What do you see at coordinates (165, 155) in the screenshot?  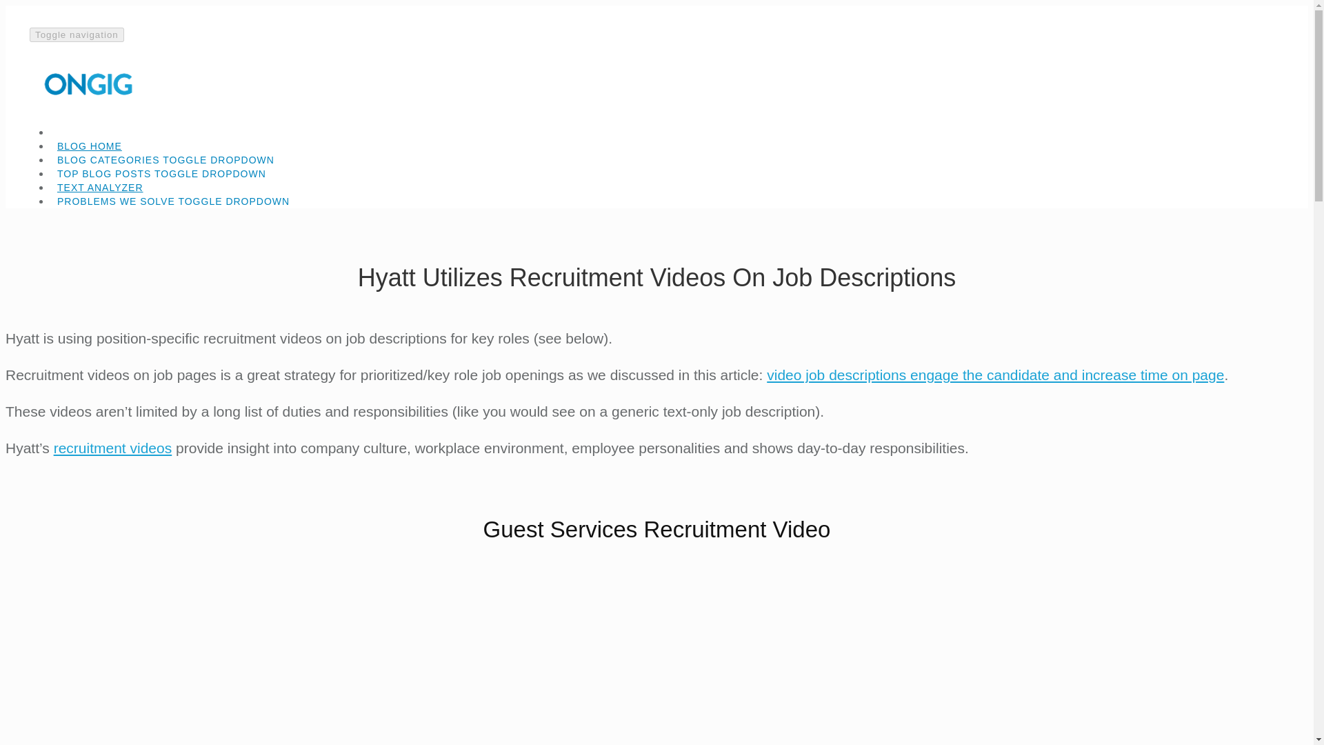 I see `BLOG CATEGORIES TOGGLE DROPDOWN` at bounding box center [165, 155].